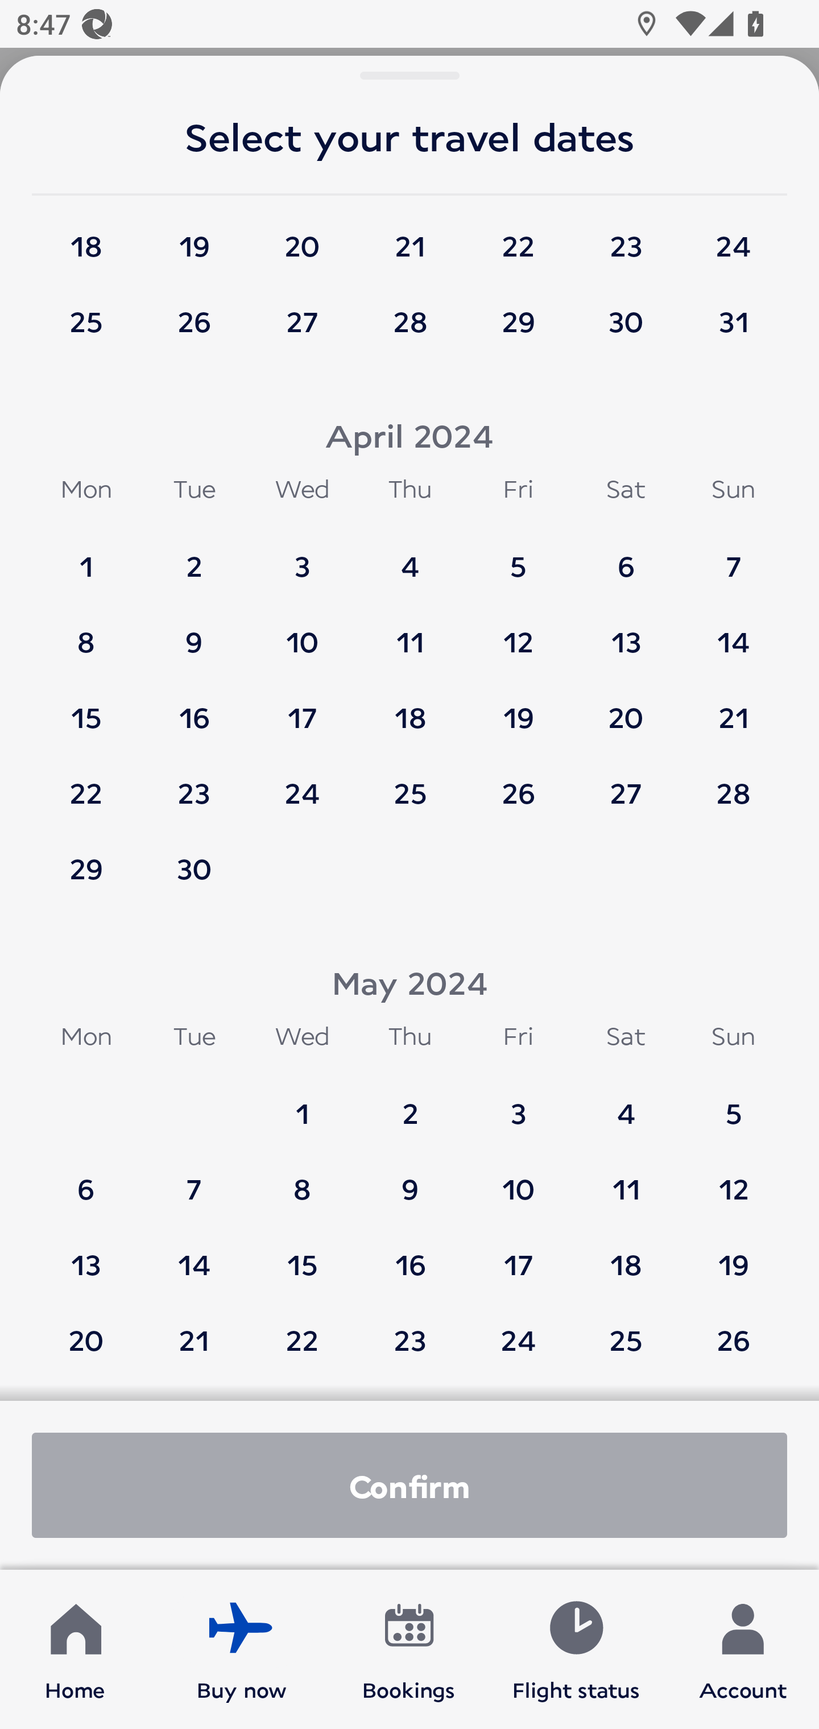 This screenshot has height=1729, width=819. I want to click on 26, so click(518, 783).